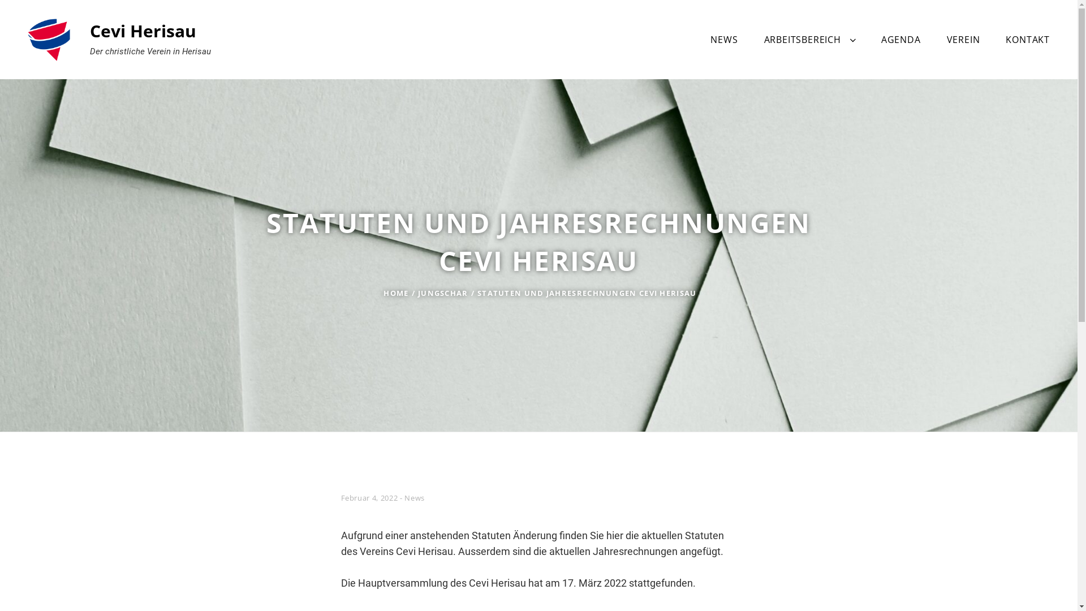  Describe the element at coordinates (396, 293) in the screenshot. I see `HOME` at that location.